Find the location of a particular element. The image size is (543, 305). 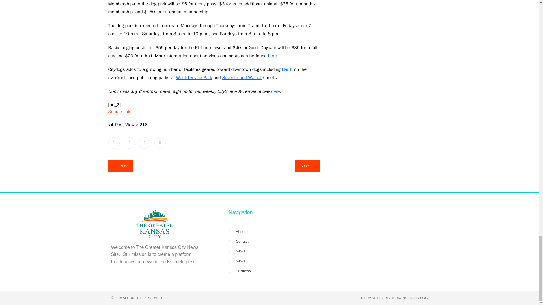

West Terrace Park is located at coordinates (194, 77).